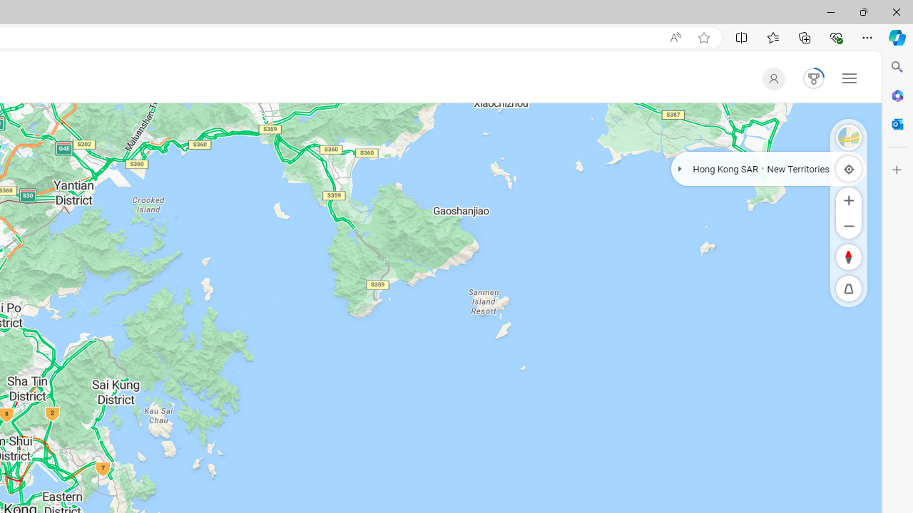 The image size is (913, 513). What do you see at coordinates (849, 225) in the screenshot?
I see `Zoom Out` at bounding box center [849, 225].